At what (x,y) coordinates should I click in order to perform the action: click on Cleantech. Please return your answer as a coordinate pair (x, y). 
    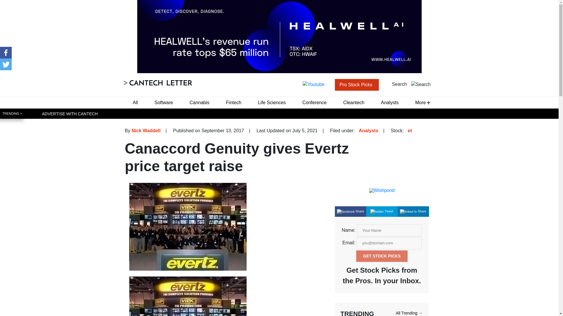
    Looking at the image, I should click on (353, 102).